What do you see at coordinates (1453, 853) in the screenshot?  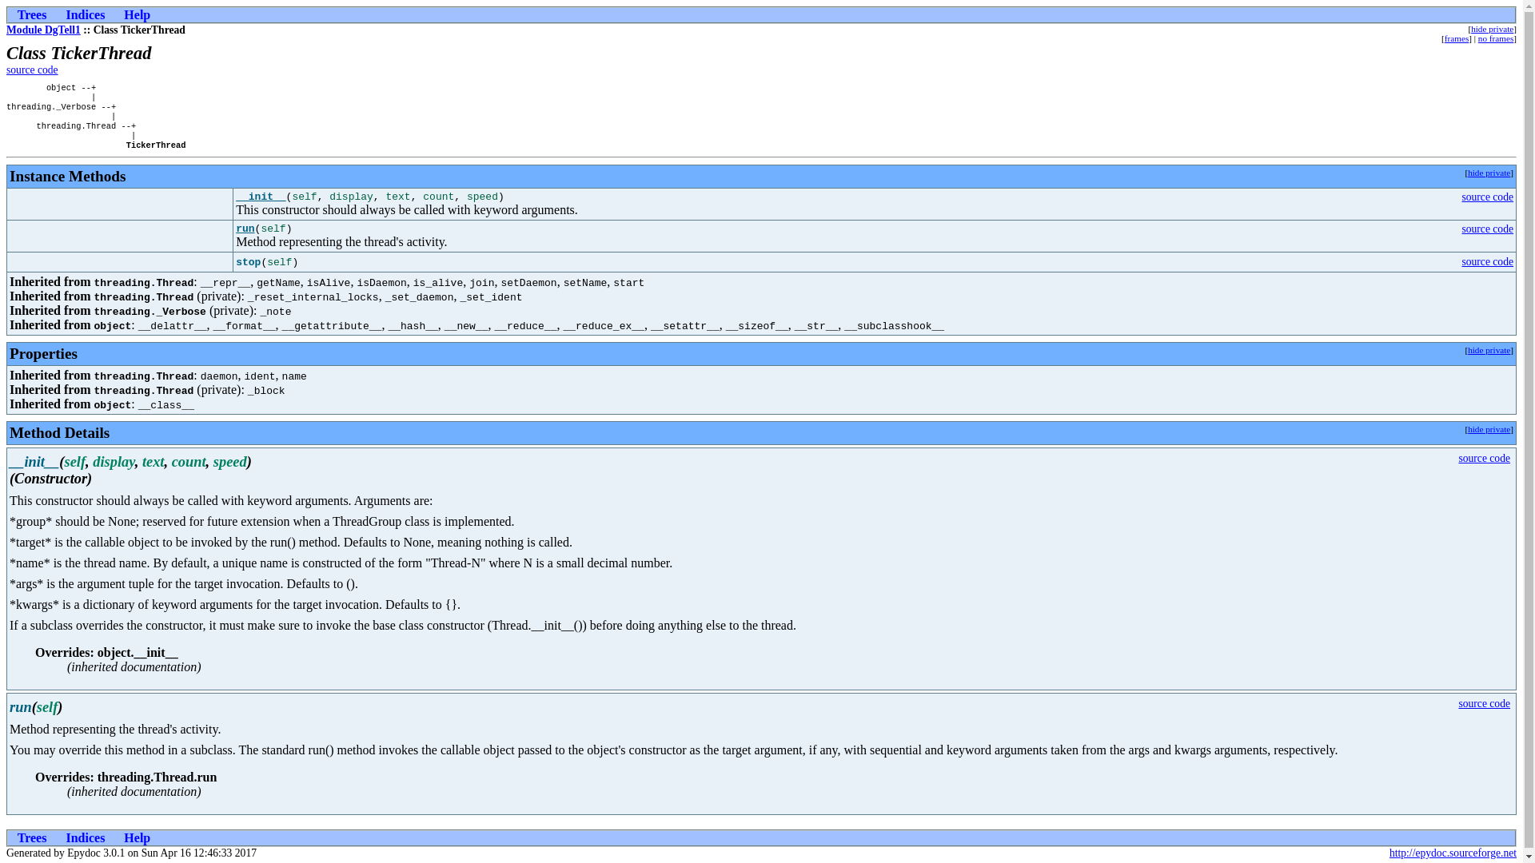 I see `http://epydoc.sourceforge.net` at bounding box center [1453, 853].